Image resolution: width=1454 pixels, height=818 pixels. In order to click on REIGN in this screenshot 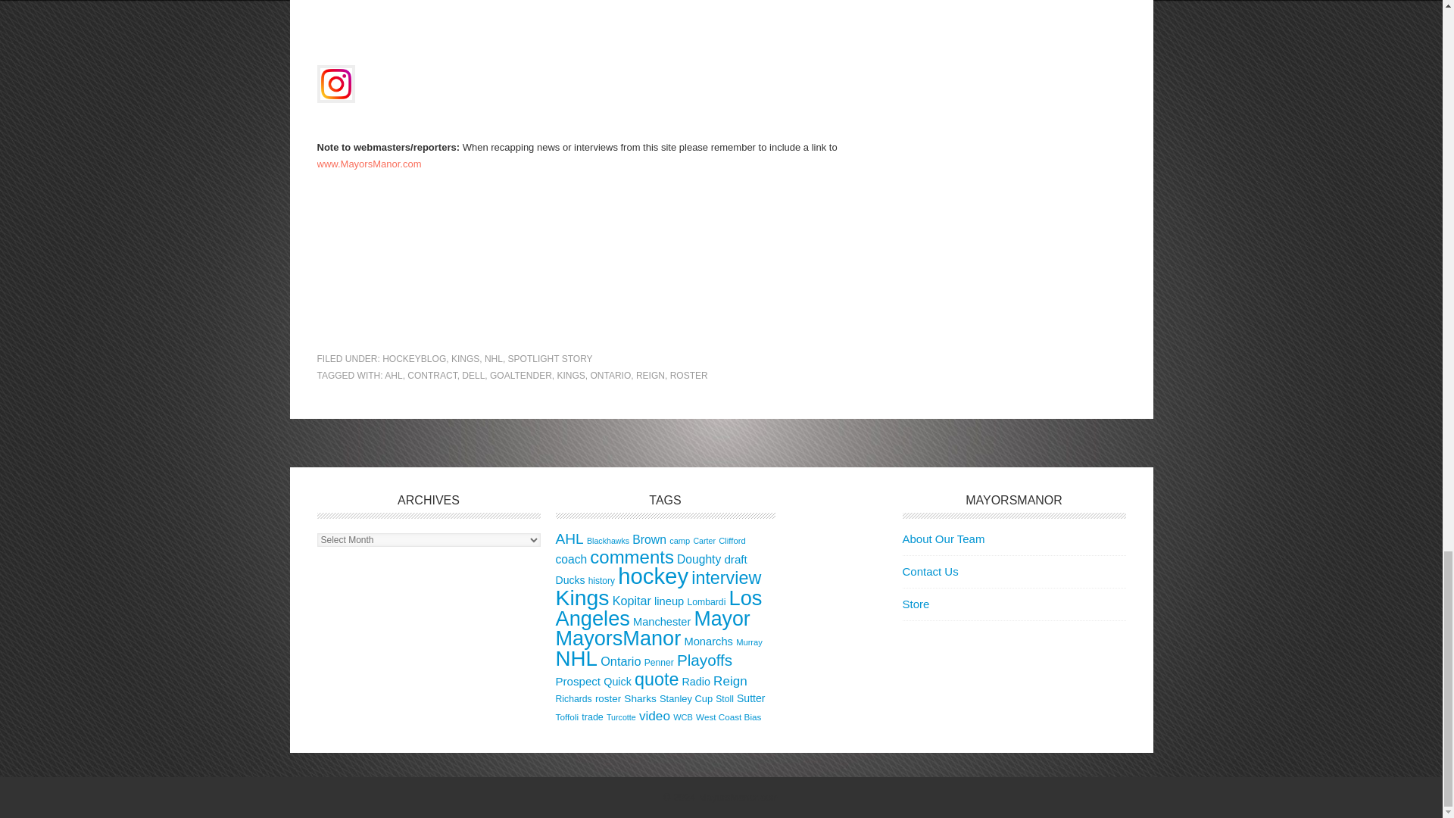, I will do `click(650, 376)`.